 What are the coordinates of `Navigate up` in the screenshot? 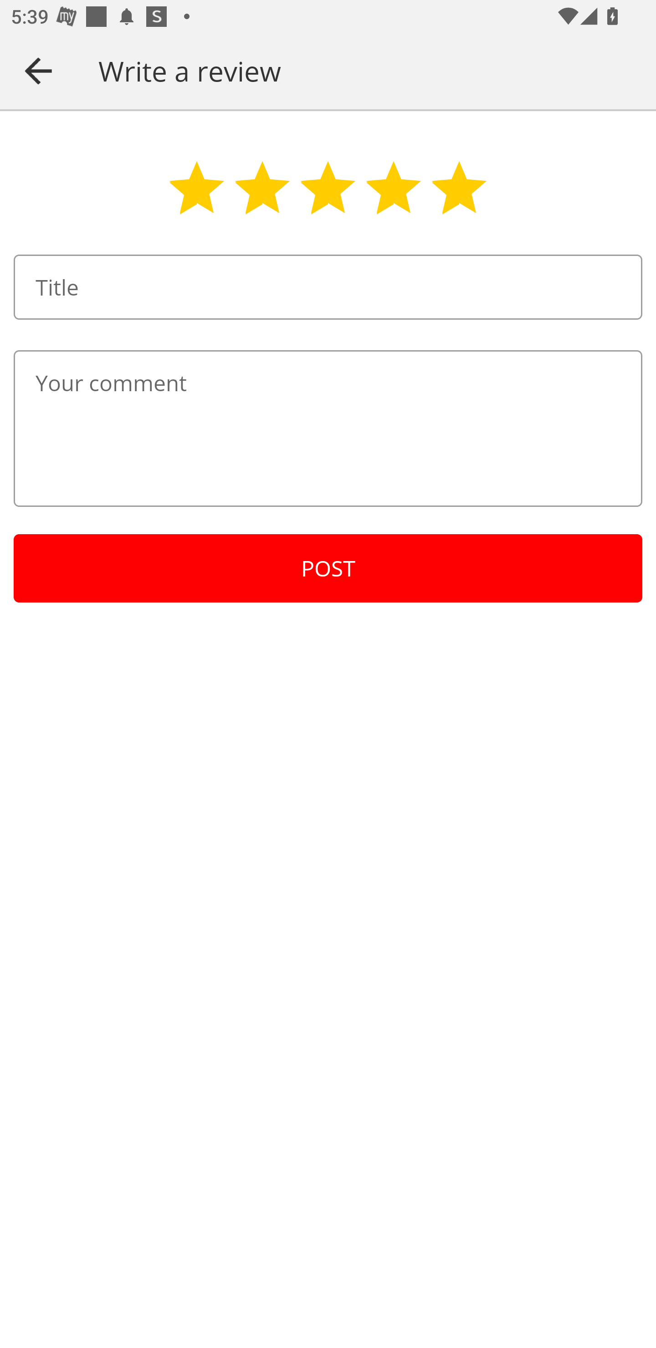 It's located at (38, 71).